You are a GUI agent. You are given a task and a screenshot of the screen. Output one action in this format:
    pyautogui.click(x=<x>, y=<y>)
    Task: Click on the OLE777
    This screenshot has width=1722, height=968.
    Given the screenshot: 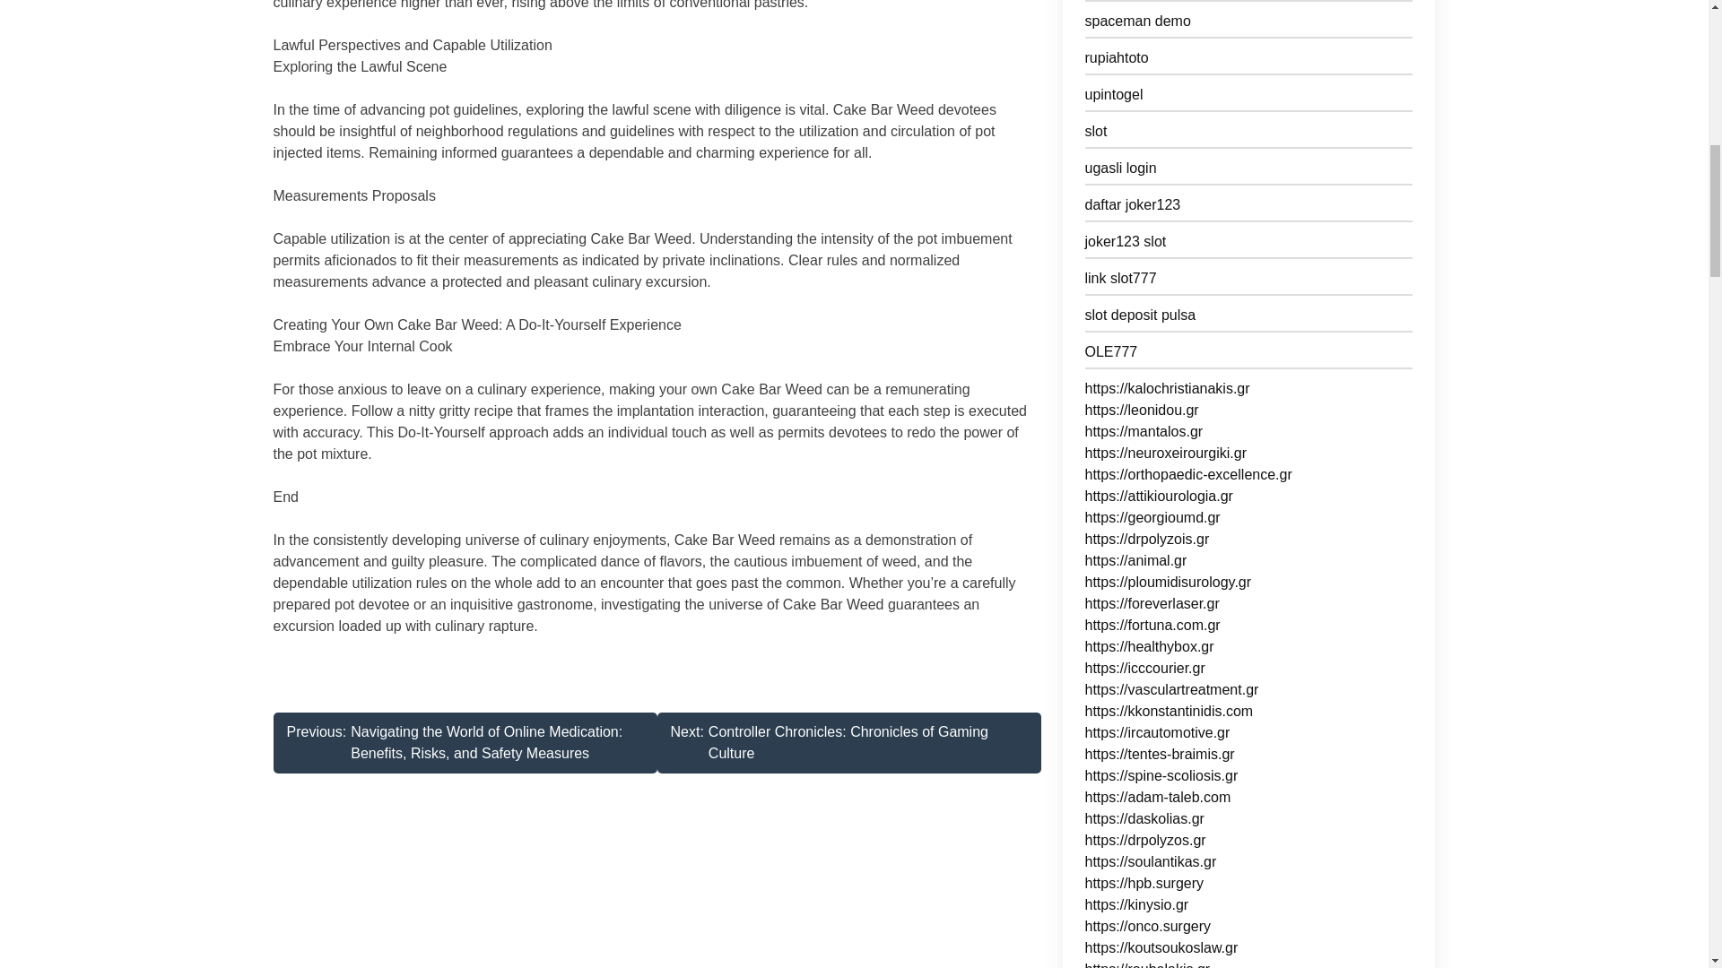 What is the action you would take?
    pyautogui.click(x=1248, y=172)
    